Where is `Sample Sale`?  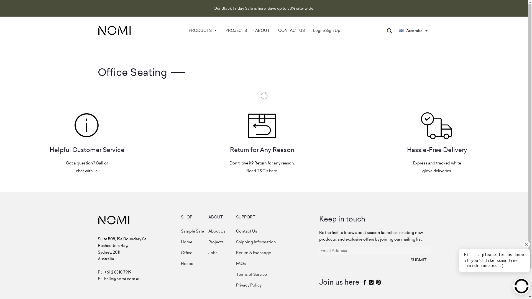 Sample Sale is located at coordinates (195, 231).